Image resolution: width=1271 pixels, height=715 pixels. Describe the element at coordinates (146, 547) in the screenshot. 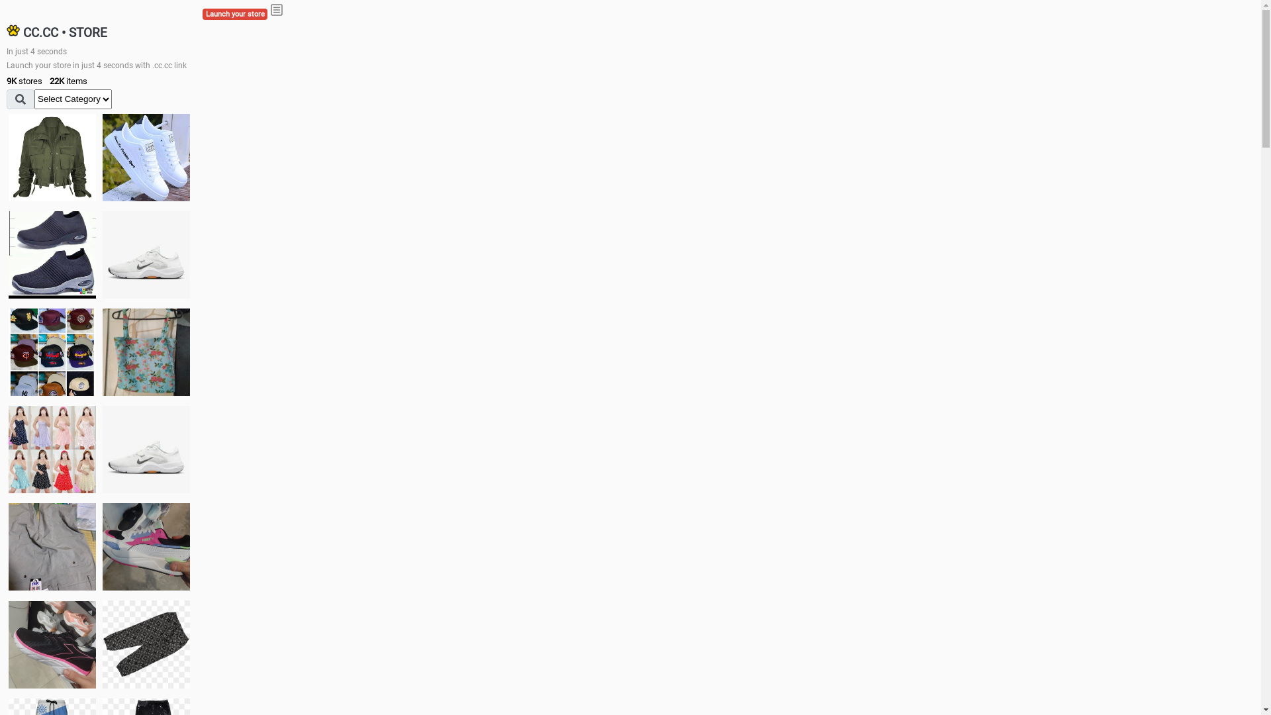

I see `Zapatillas pumas` at that location.